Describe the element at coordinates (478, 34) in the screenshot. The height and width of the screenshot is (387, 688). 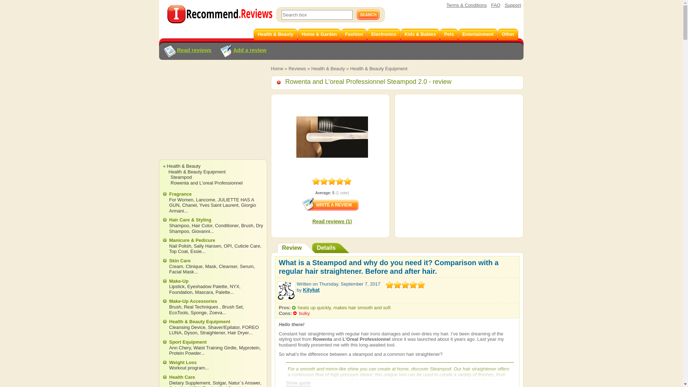
I see `Entertainment` at that location.